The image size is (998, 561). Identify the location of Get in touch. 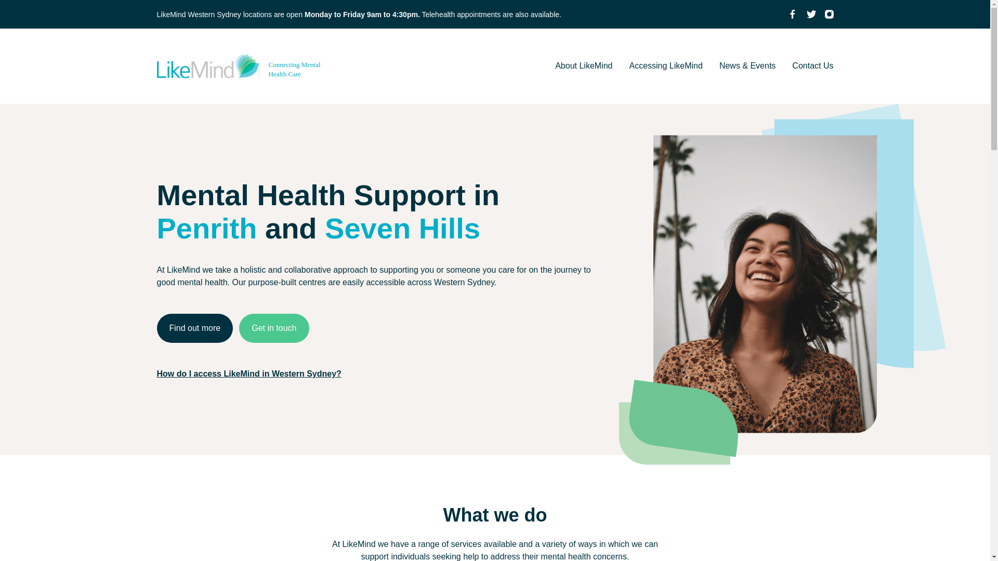
(273, 328).